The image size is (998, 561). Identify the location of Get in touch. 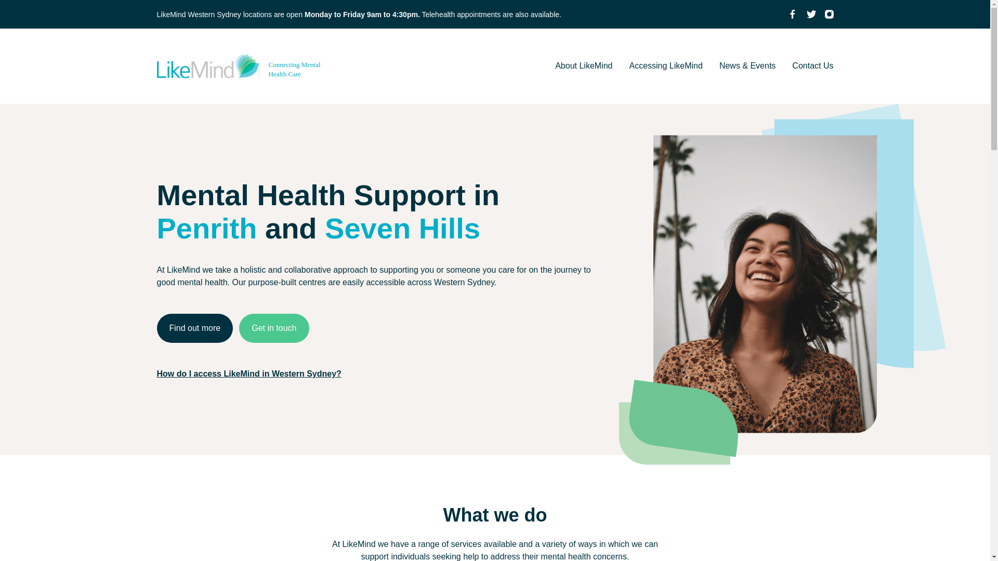
(273, 328).